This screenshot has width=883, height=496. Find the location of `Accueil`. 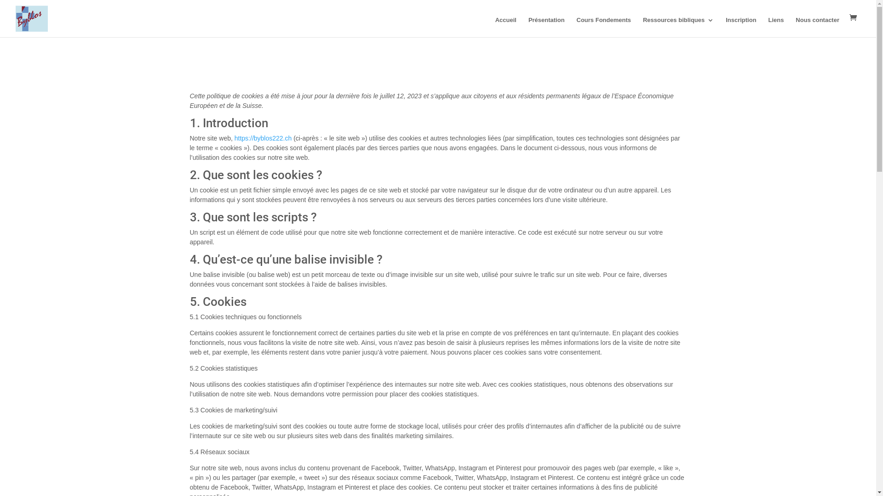

Accueil is located at coordinates (506, 27).